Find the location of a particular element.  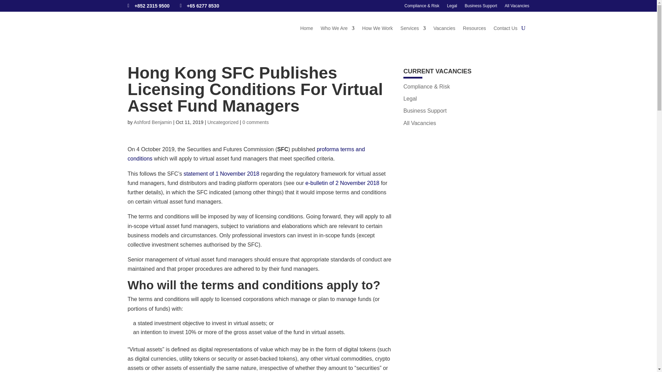

Posts by Ashford Benjamin is located at coordinates (153, 122).